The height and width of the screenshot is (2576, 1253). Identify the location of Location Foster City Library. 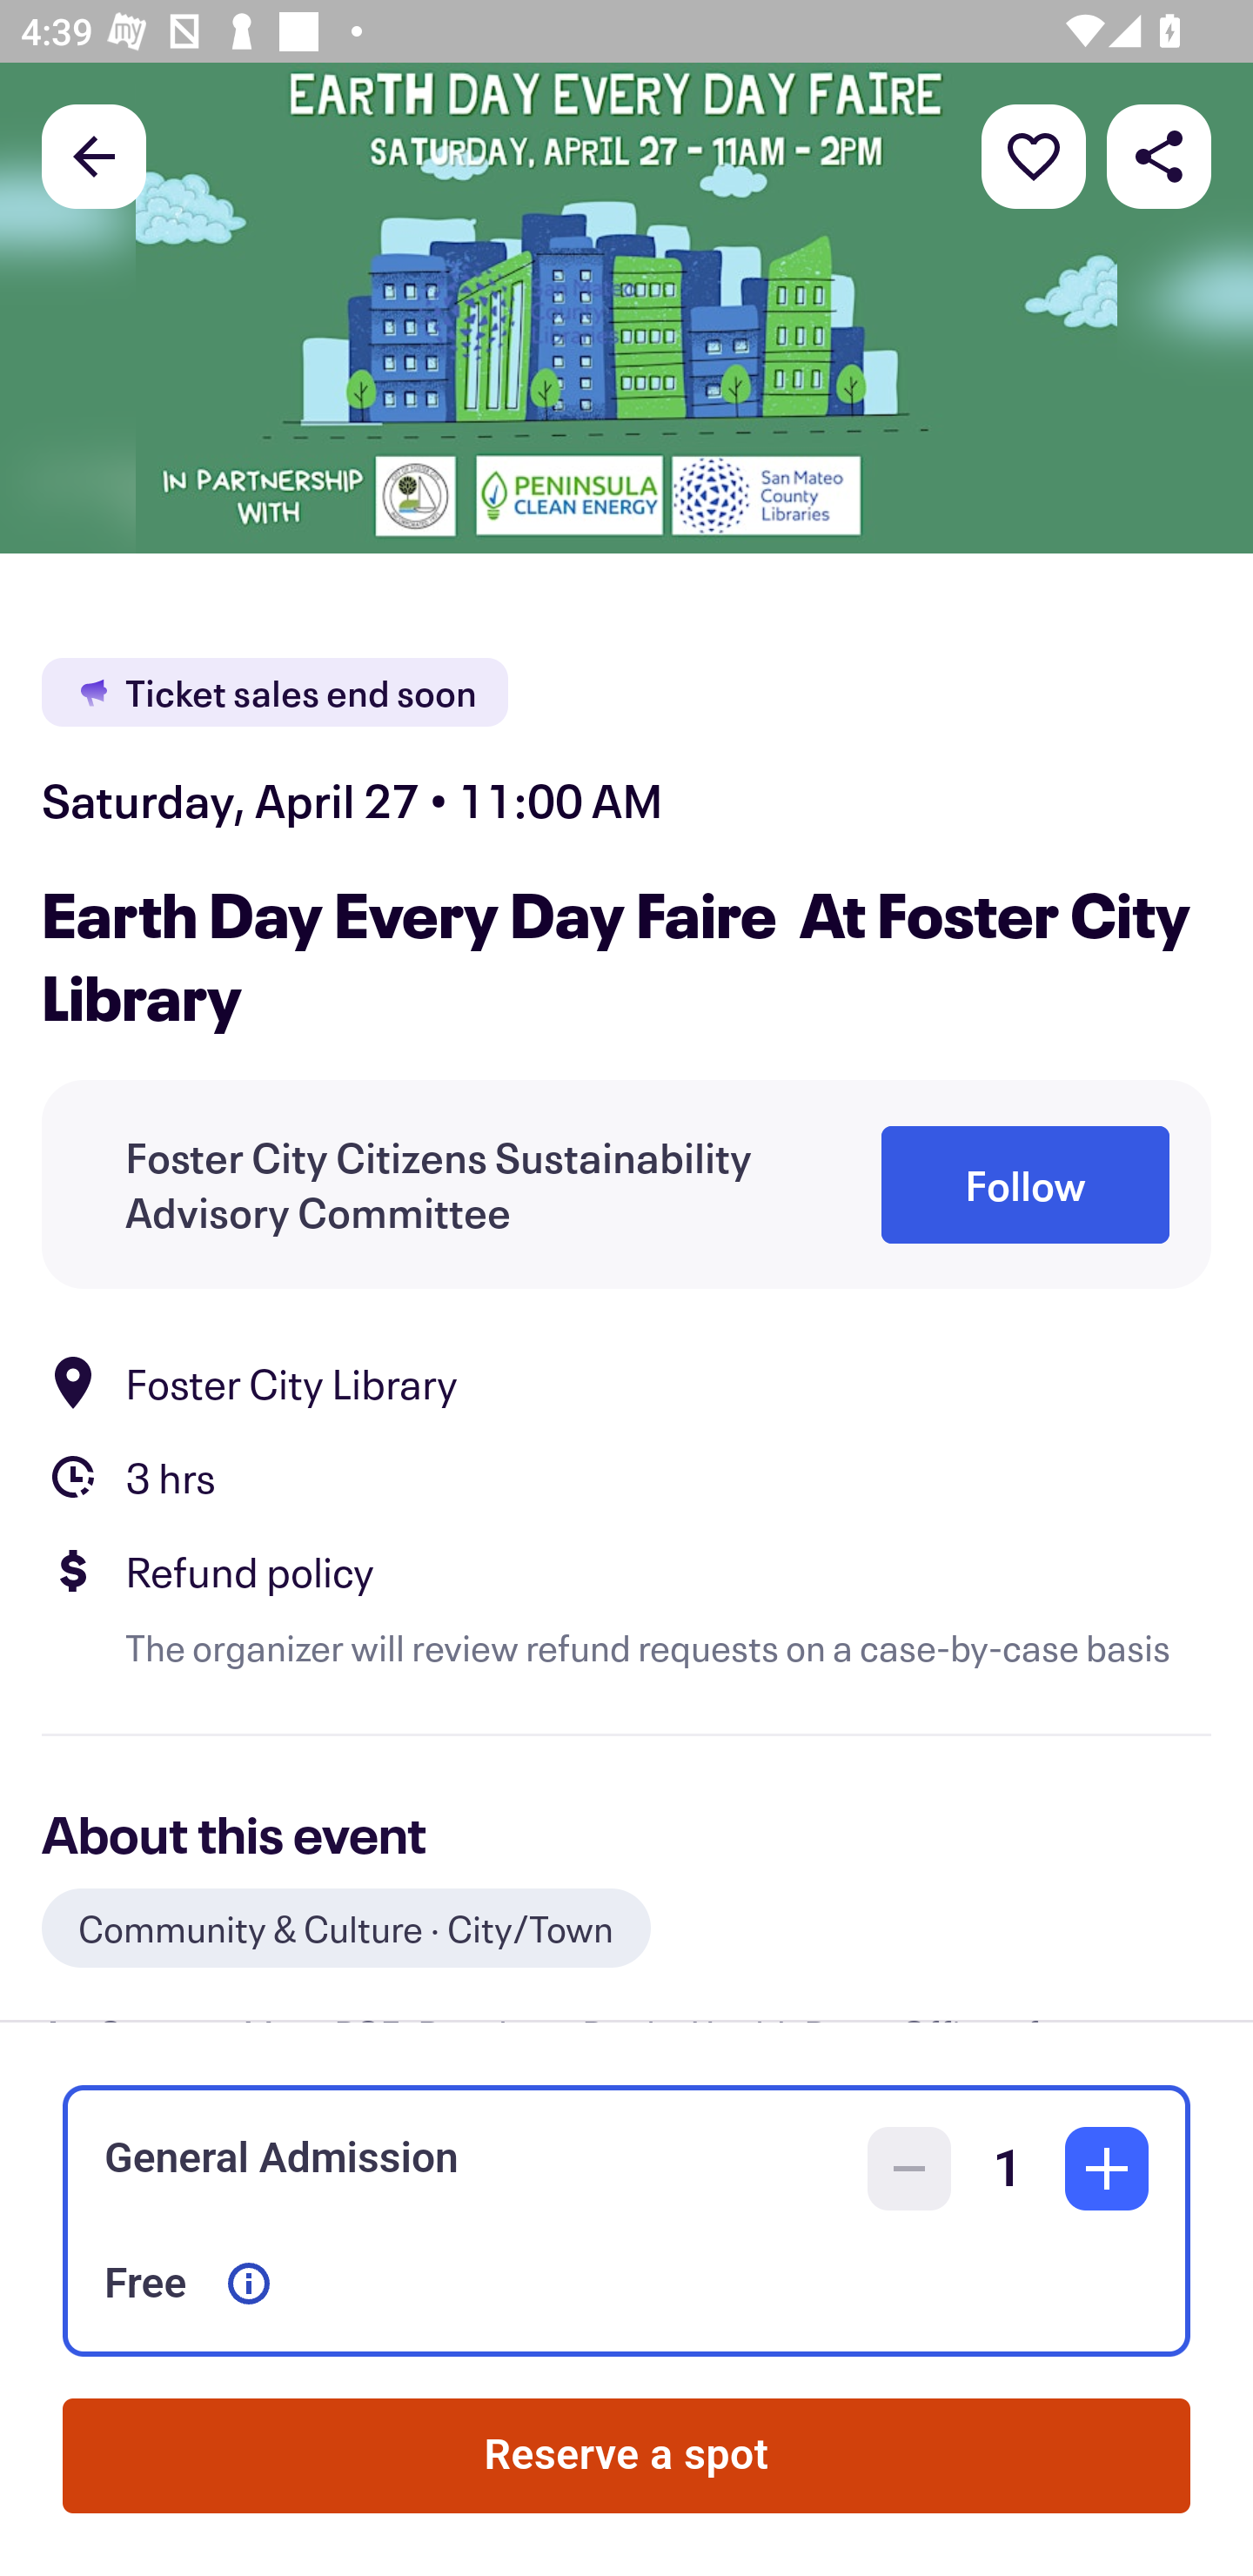
(626, 1382).